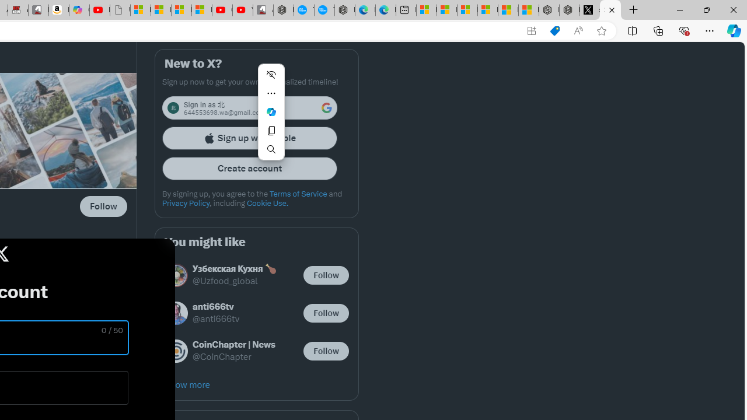 The height and width of the screenshot is (420, 747). Describe the element at coordinates (120, 10) in the screenshot. I see `Untitled` at that location.